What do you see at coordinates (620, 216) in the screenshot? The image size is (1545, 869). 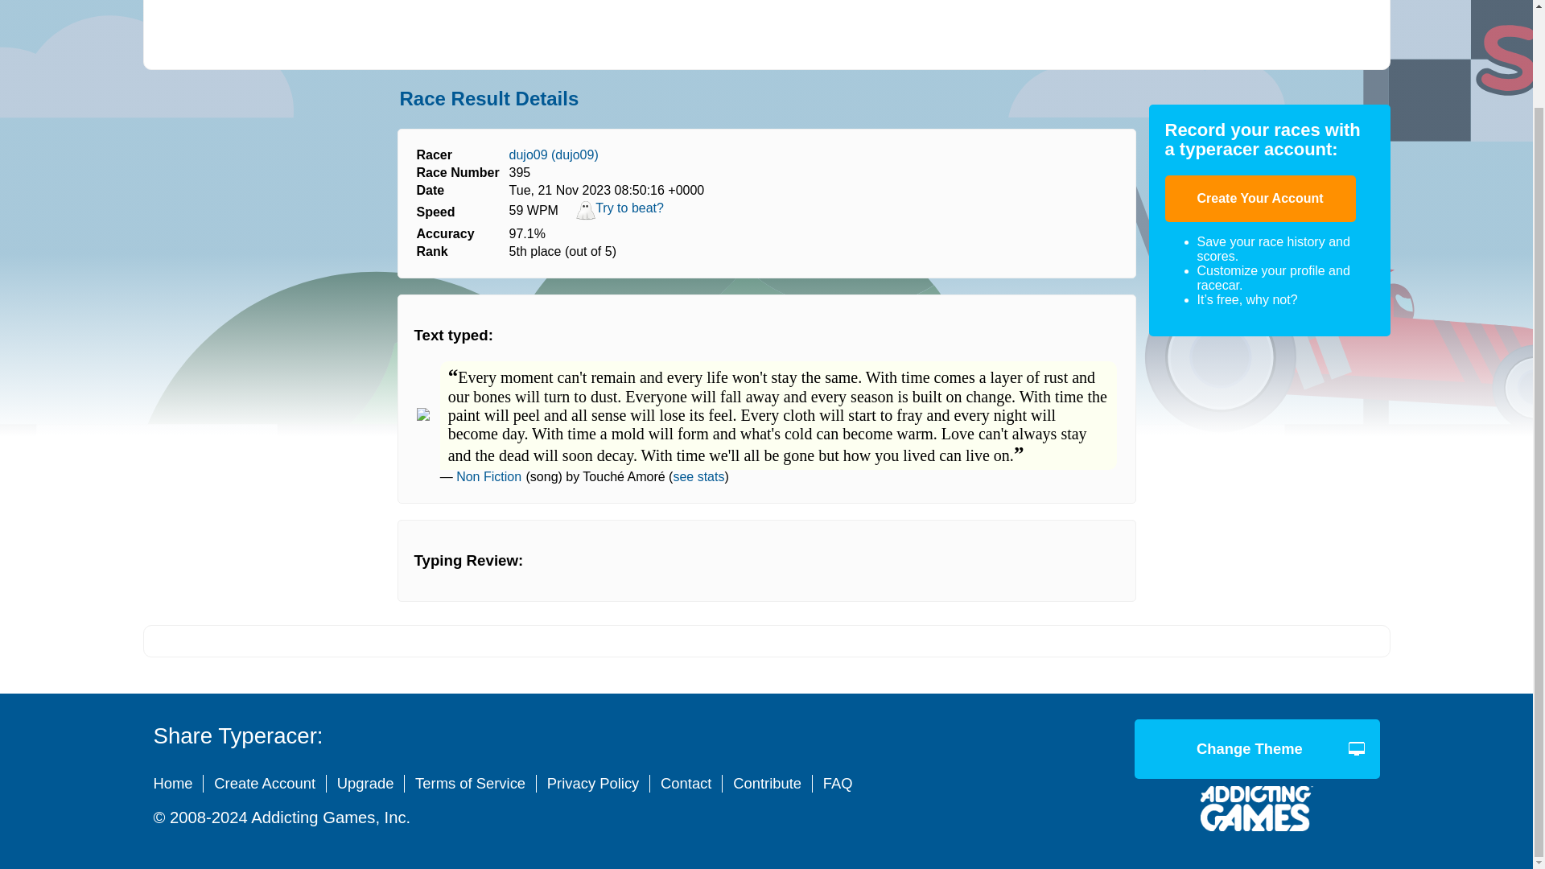 I see `You can try to beat this score in ghost racing mode.` at bounding box center [620, 216].